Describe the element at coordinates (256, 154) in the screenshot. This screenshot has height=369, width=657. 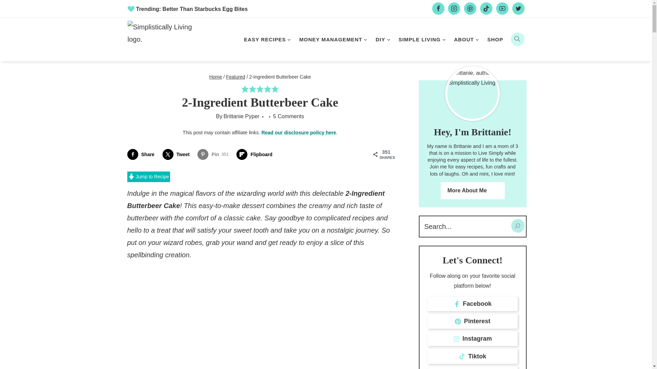
I see `Share on Flipboard` at that location.